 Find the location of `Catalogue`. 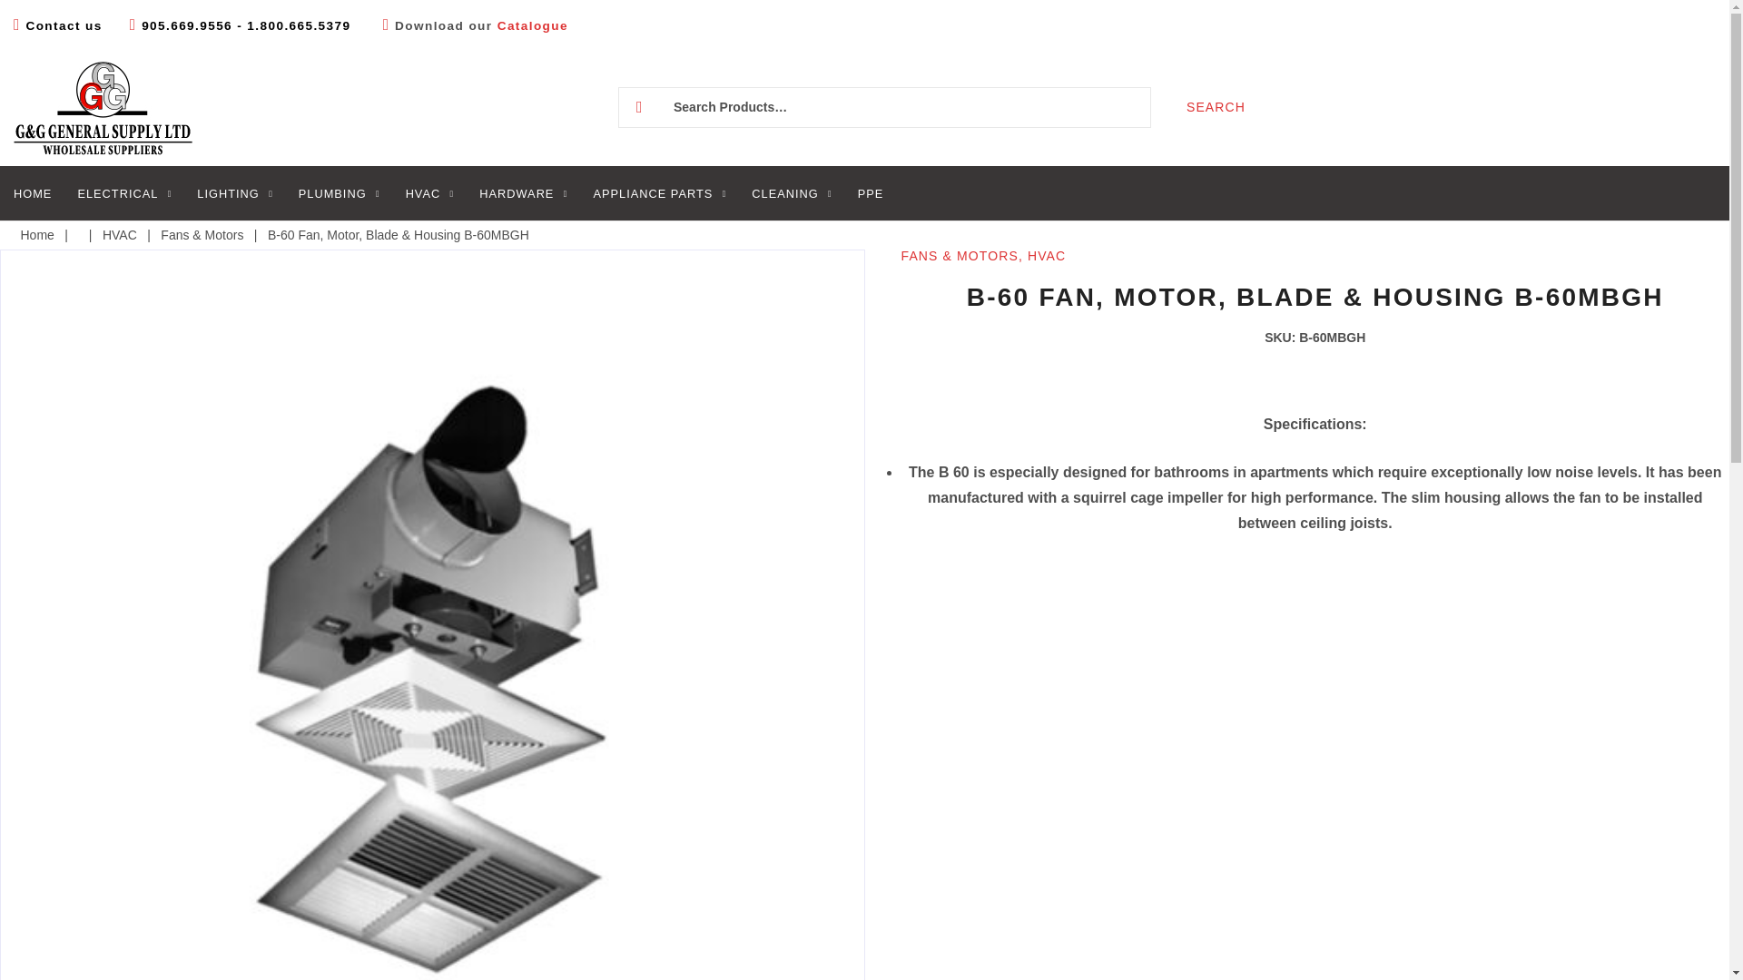

Catalogue is located at coordinates (532, 25).